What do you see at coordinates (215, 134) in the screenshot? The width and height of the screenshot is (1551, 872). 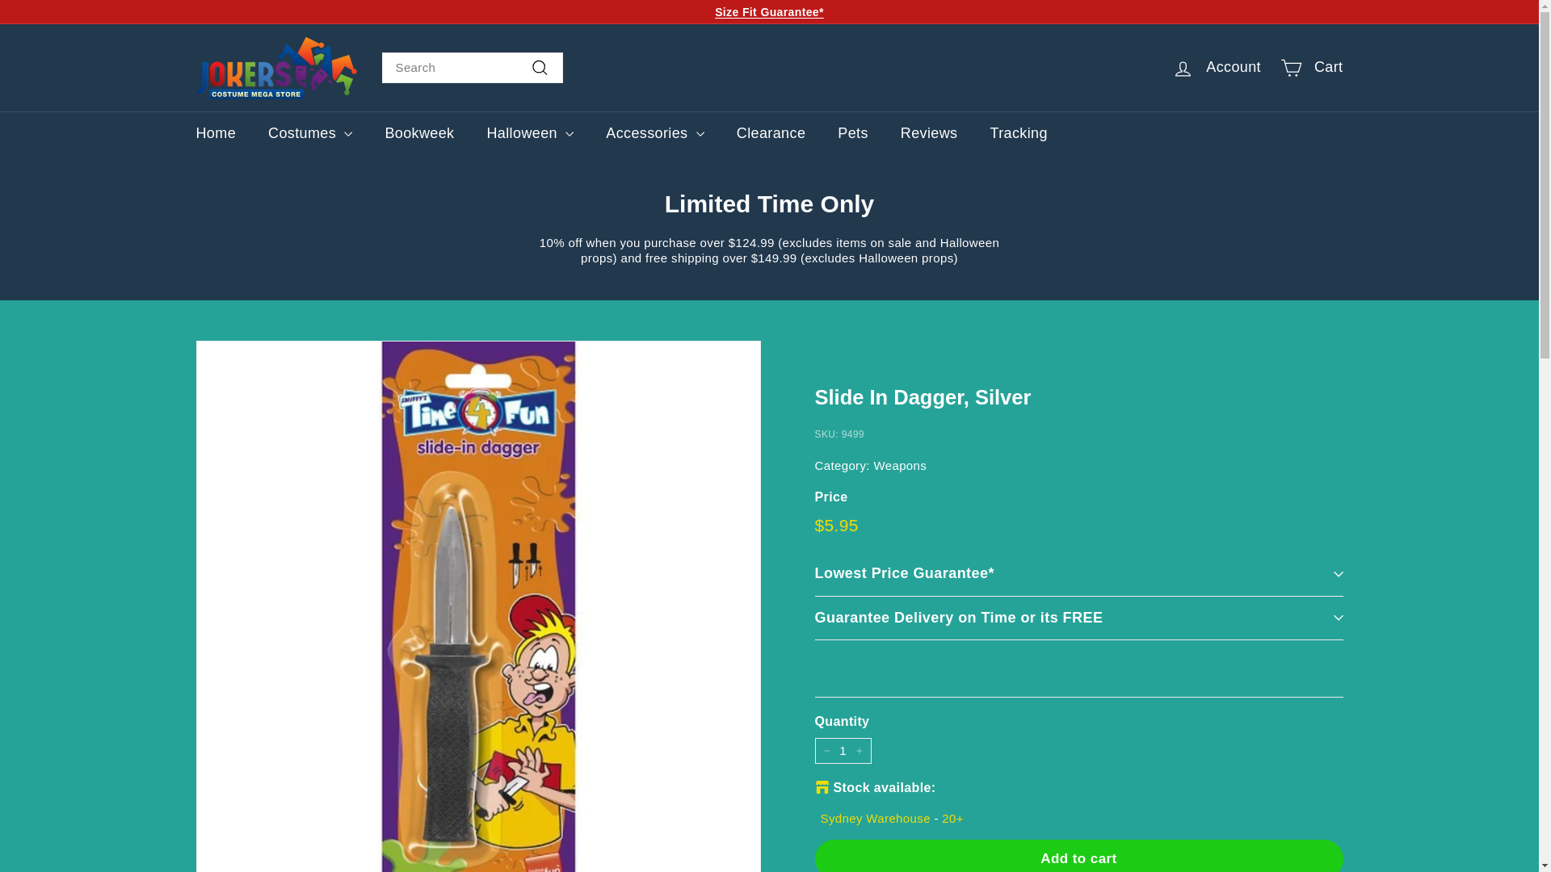 I see `Home` at bounding box center [215, 134].